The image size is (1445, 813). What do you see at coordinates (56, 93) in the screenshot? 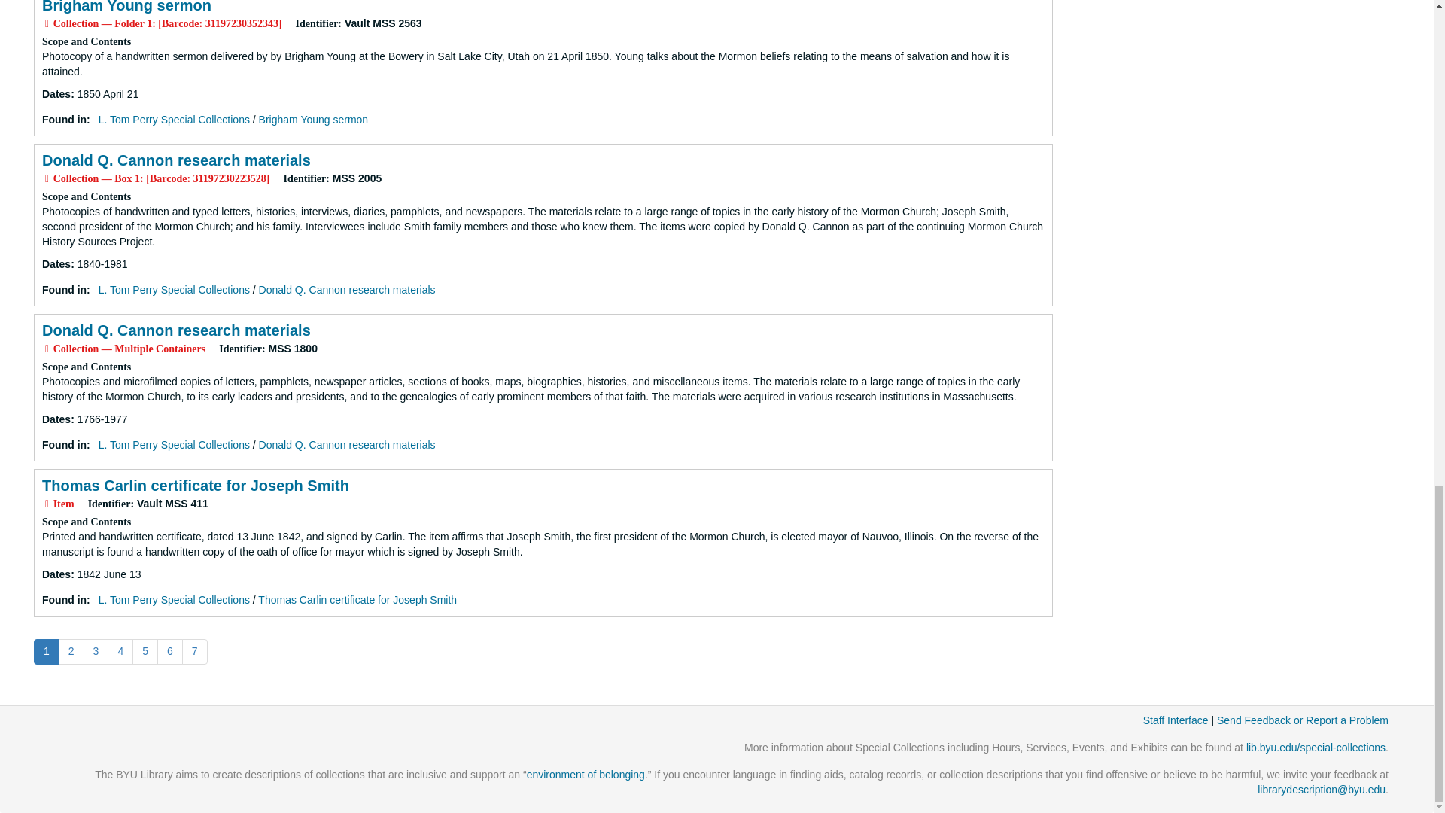
I see `translation missing: en.dates` at bounding box center [56, 93].